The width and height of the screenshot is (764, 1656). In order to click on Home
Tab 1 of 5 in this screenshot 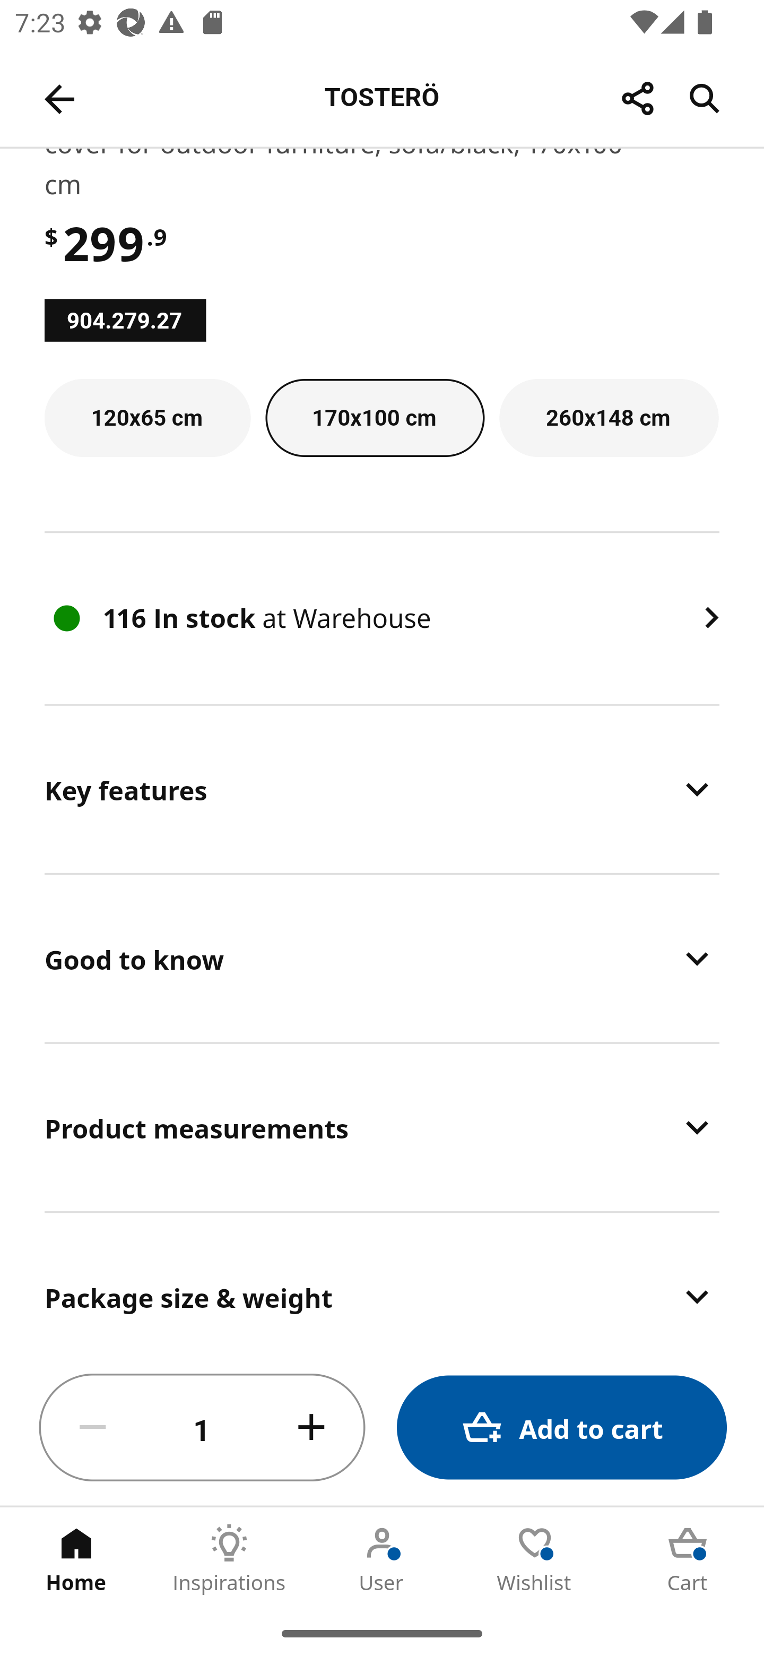, I will do `click(76, 1559)`.